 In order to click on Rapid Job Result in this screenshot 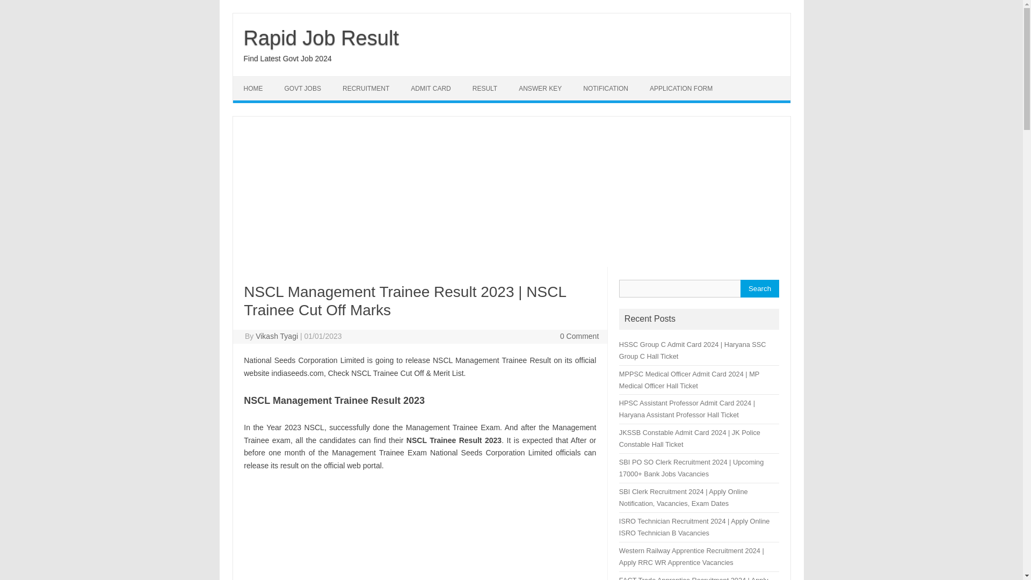, I will do `click(321, 38)`.